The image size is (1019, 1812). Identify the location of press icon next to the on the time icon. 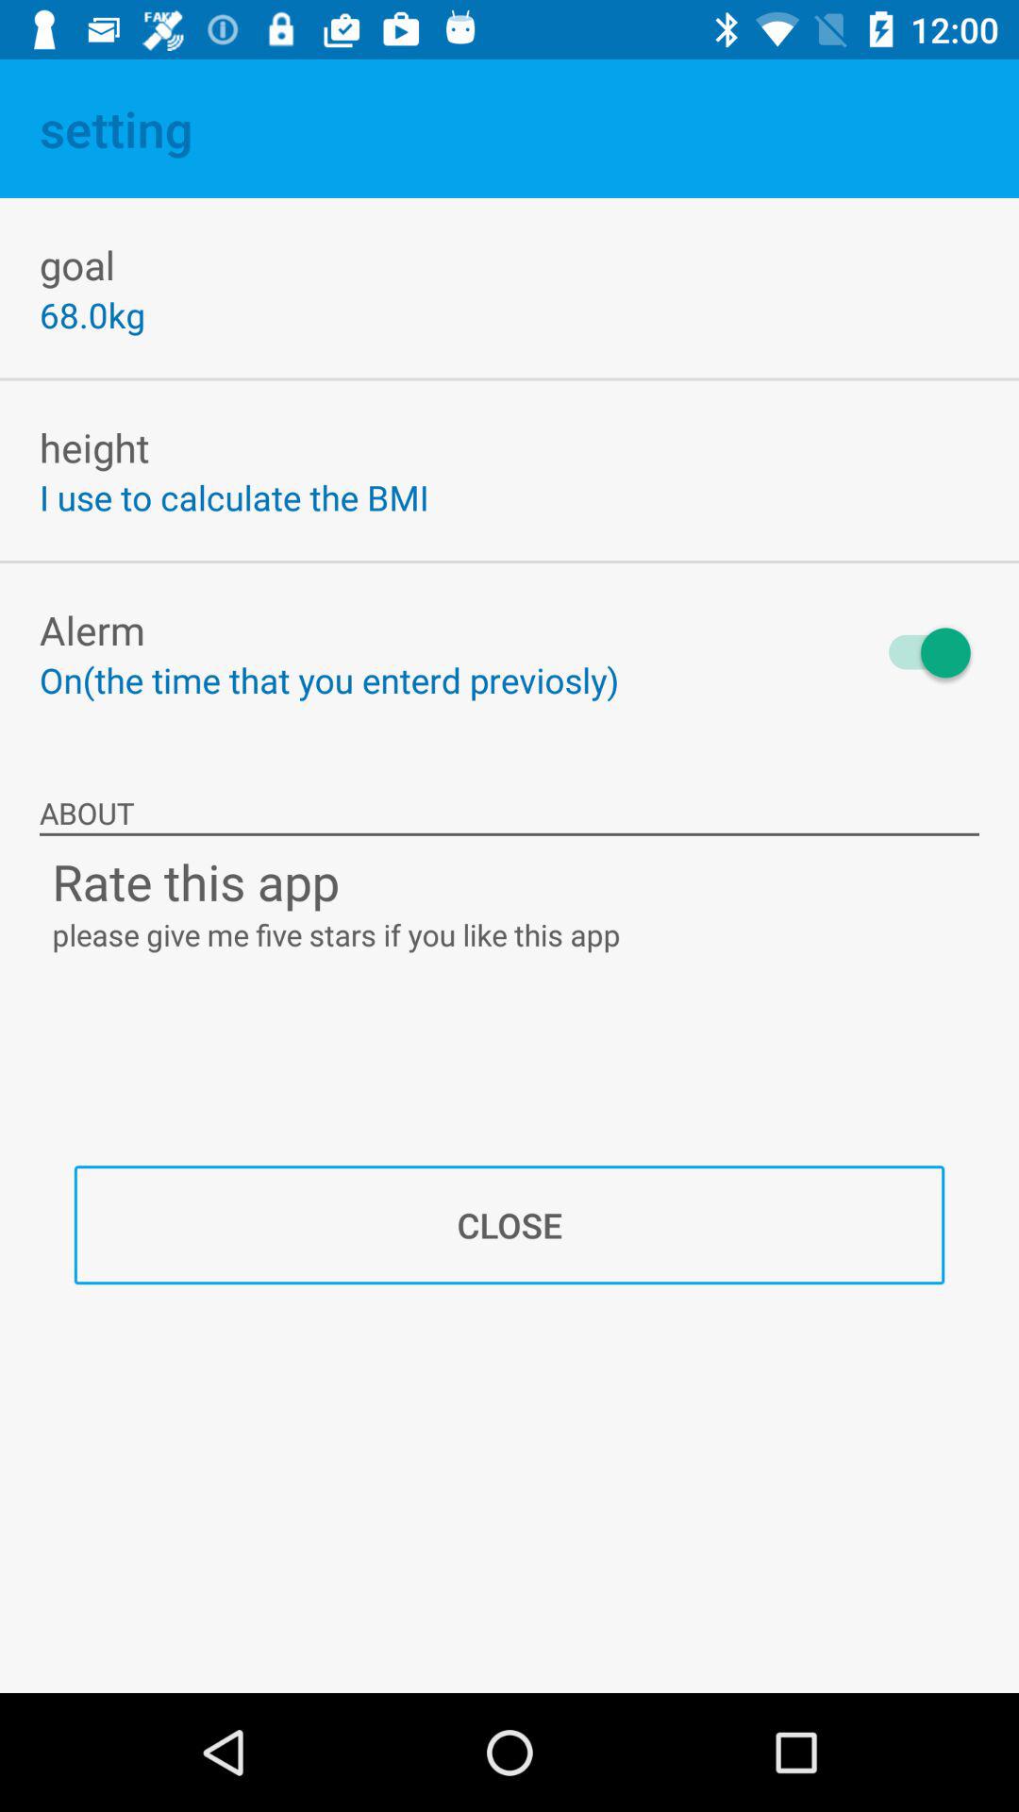
(921, 653).